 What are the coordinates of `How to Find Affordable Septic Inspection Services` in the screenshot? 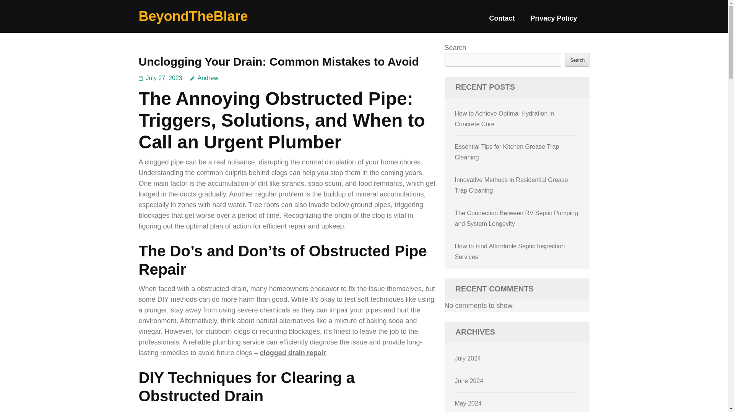 It's located at (510, 251).